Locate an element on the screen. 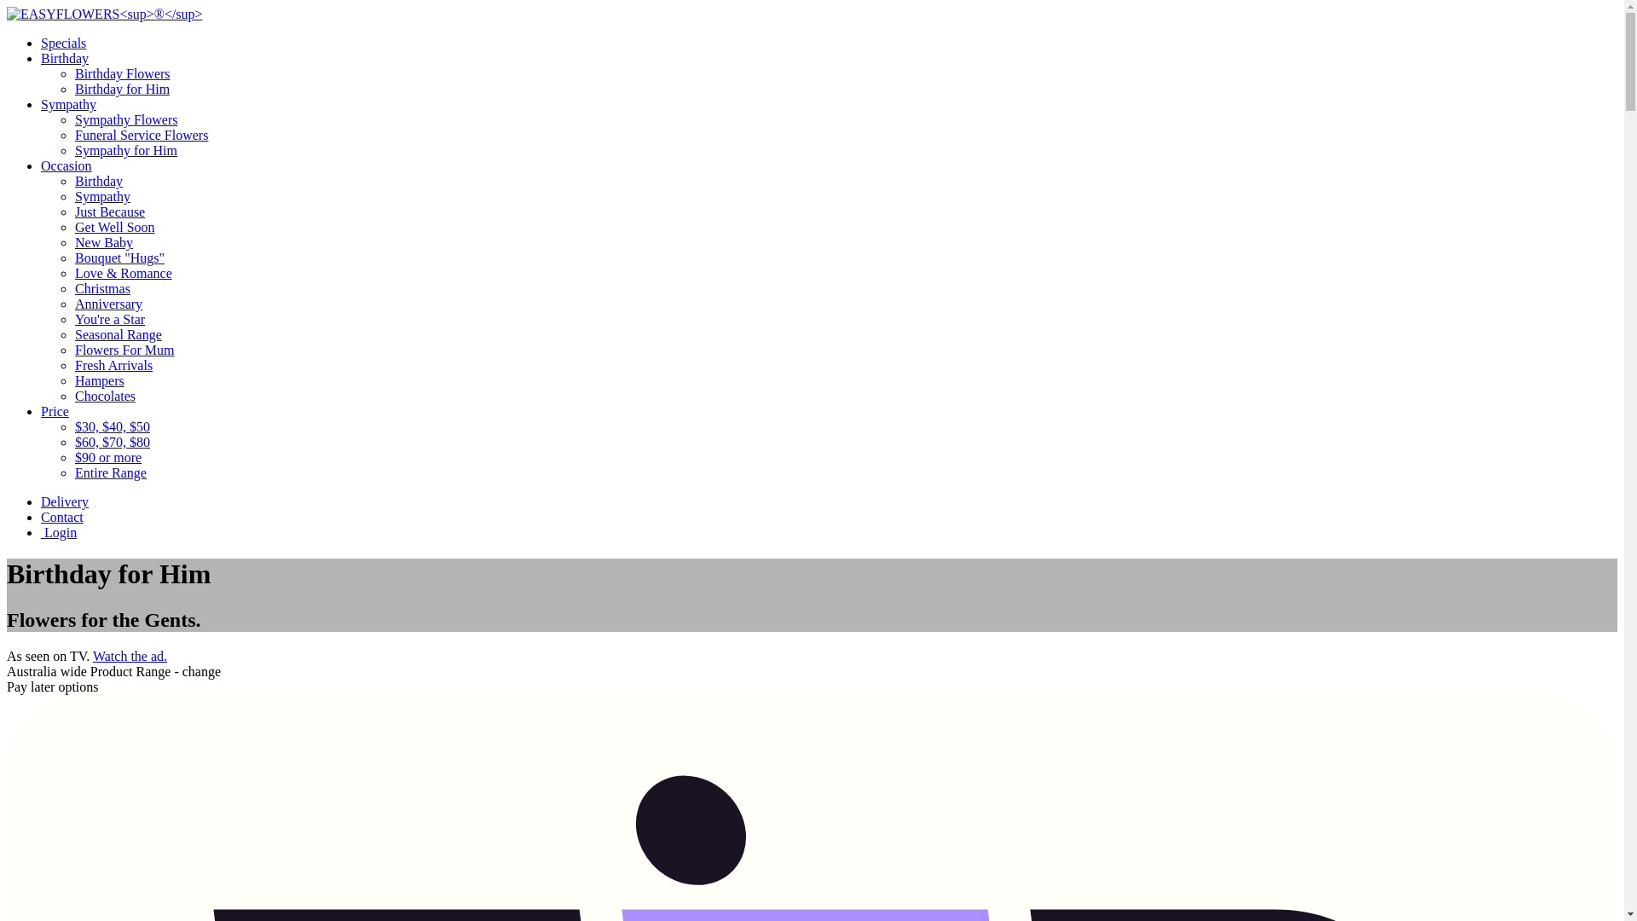  Contact is located at coordinates (62, 517).